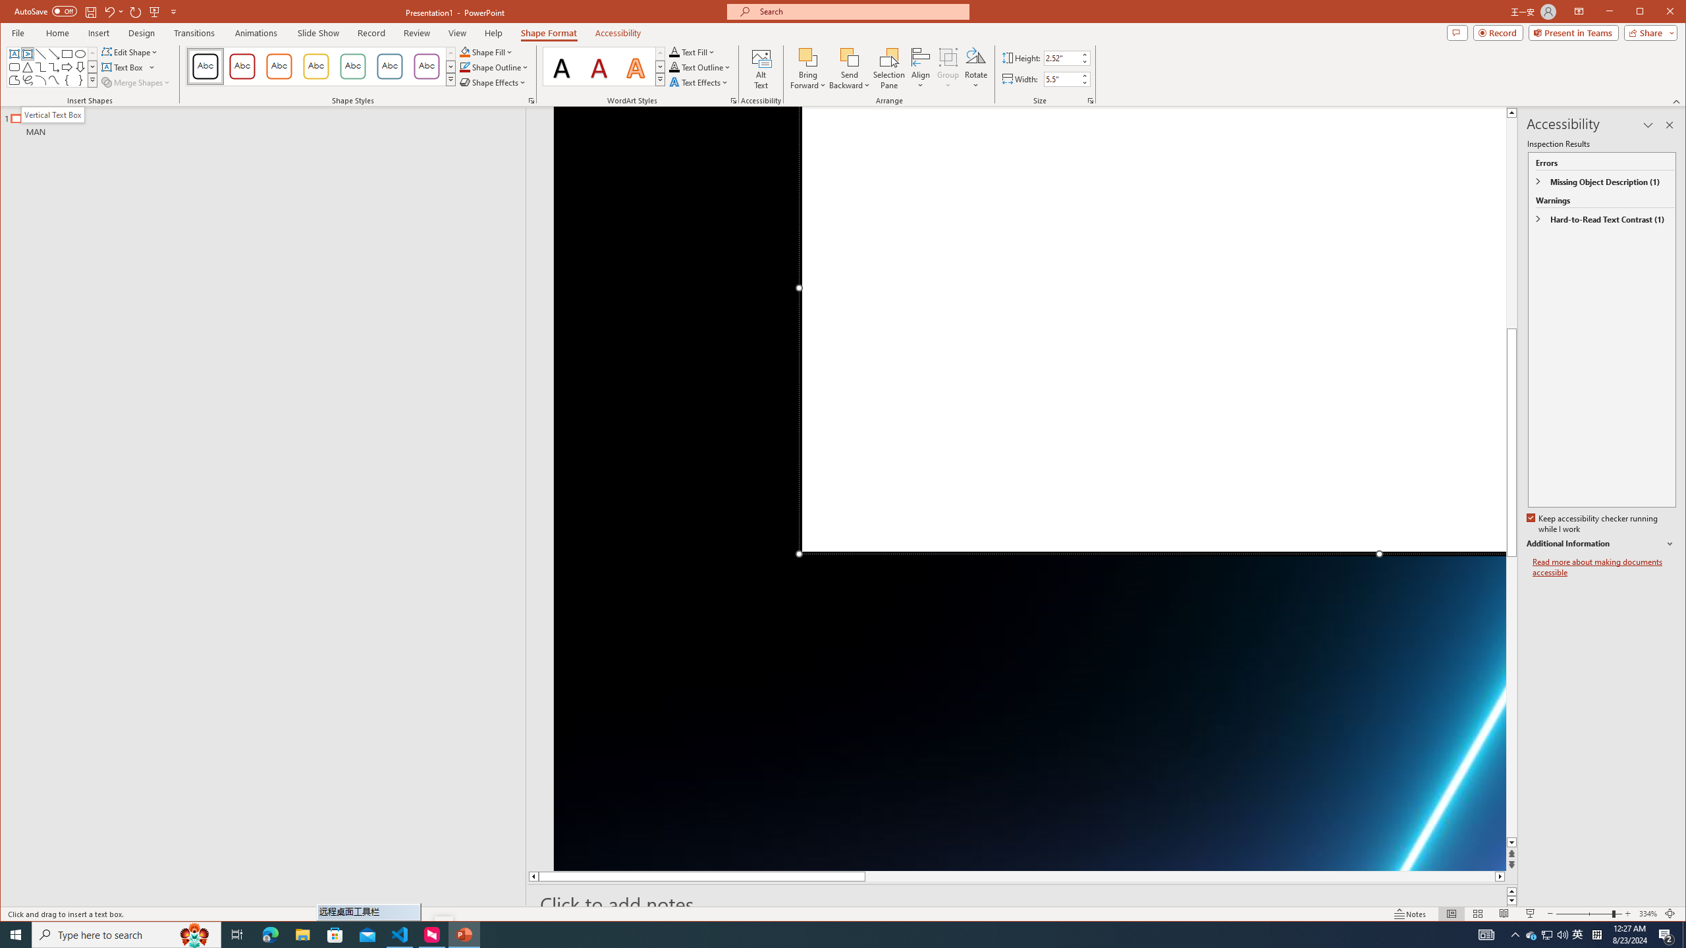 Image resolution: width=1686 pixels, height=948 pixels. I want to click on Rotate, so click(976, 68).